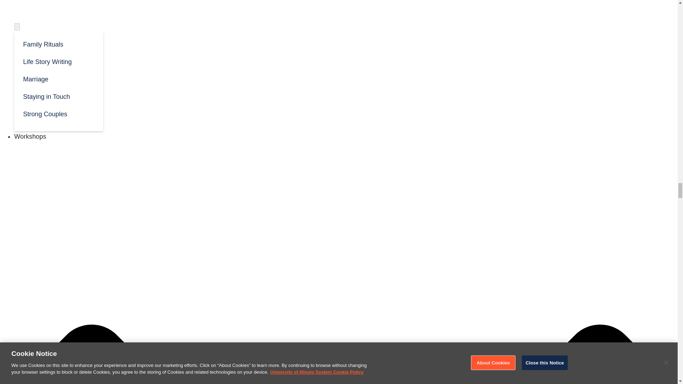 The width and height of the screenshot is (683, 384). I want to click on Strong Couples, so click(58, 113).